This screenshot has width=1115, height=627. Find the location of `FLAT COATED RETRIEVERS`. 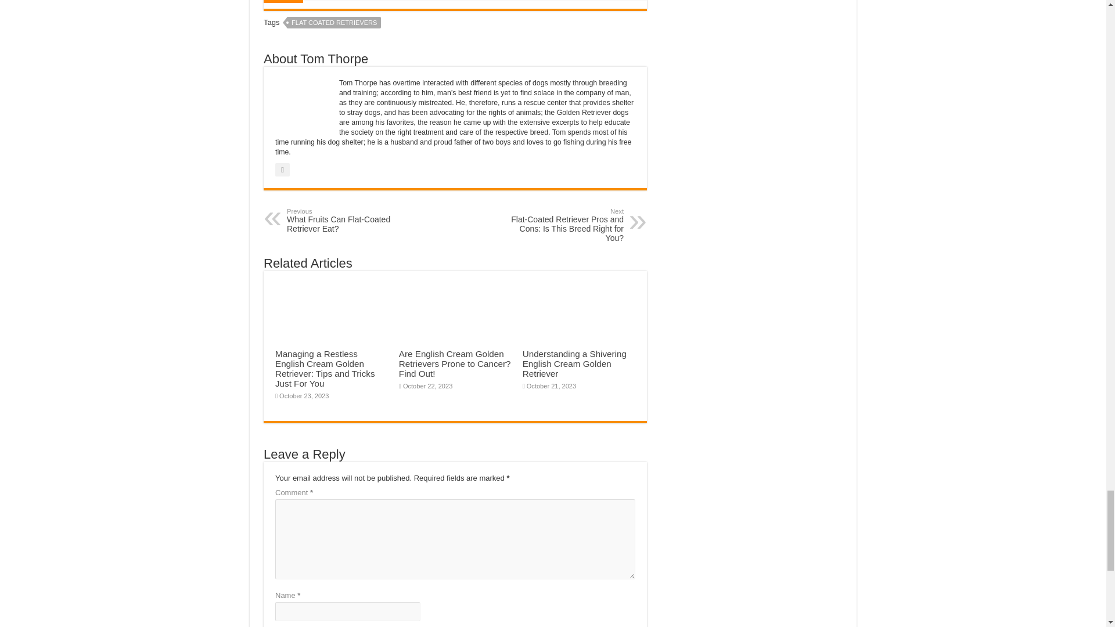

FLAT COATED RETRIEVERS is located at coordinates (346, 220).